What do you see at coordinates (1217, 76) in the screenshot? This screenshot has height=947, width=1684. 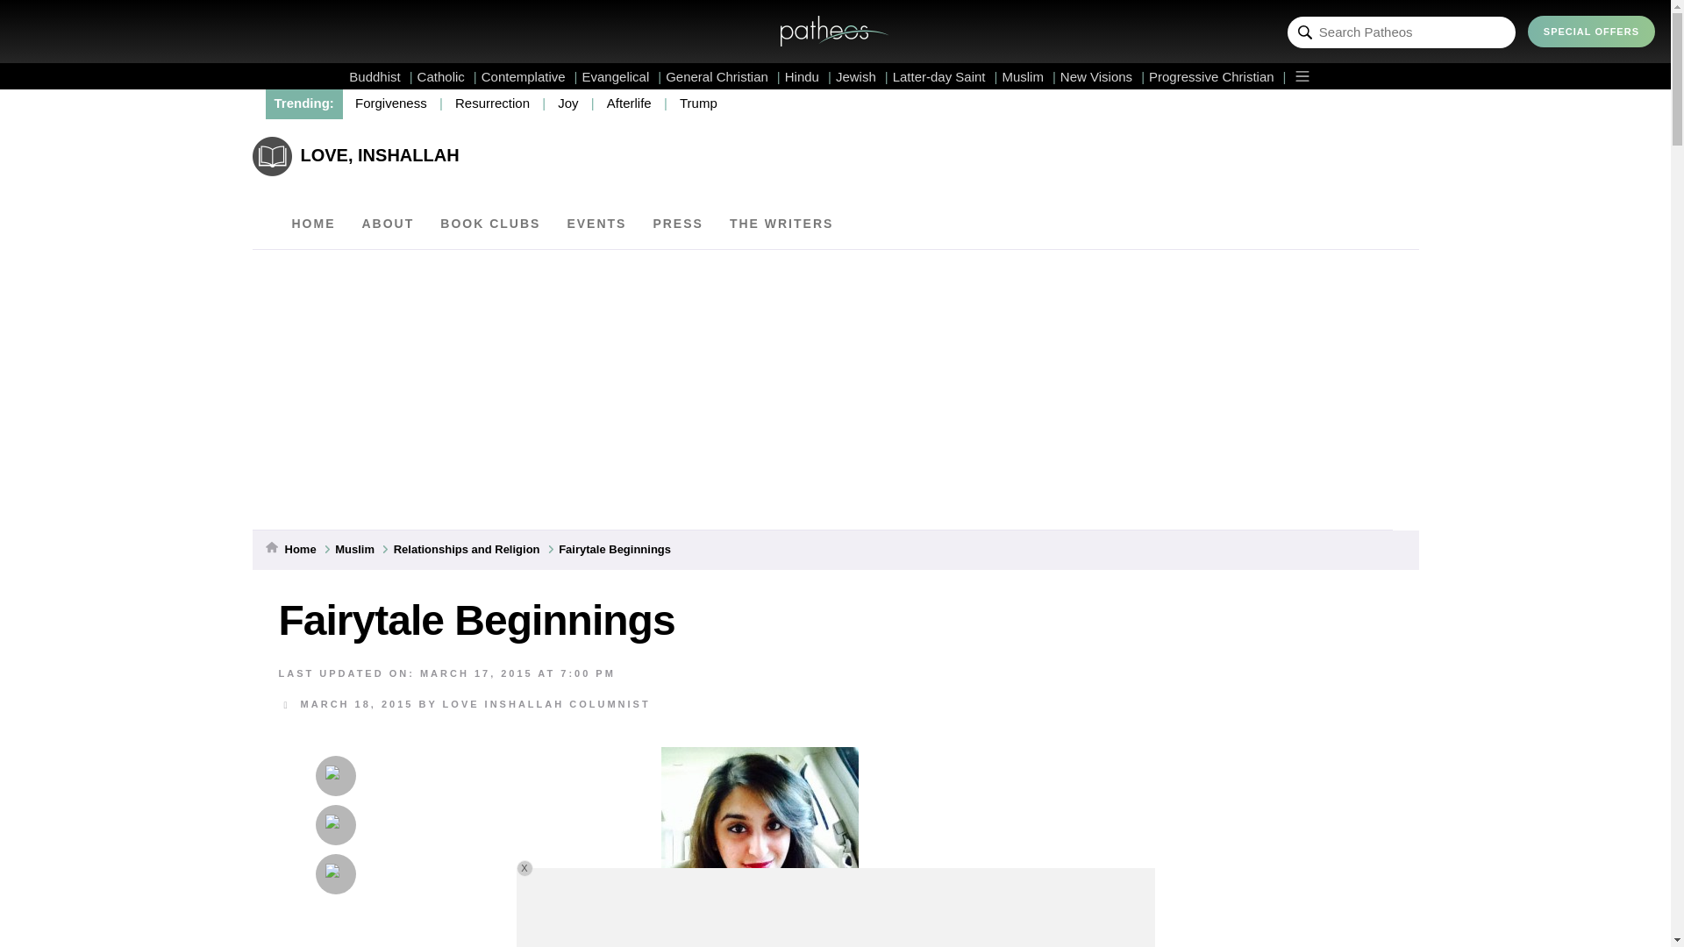 I see `Progressive Christian` at bounding box center [1217, 76].